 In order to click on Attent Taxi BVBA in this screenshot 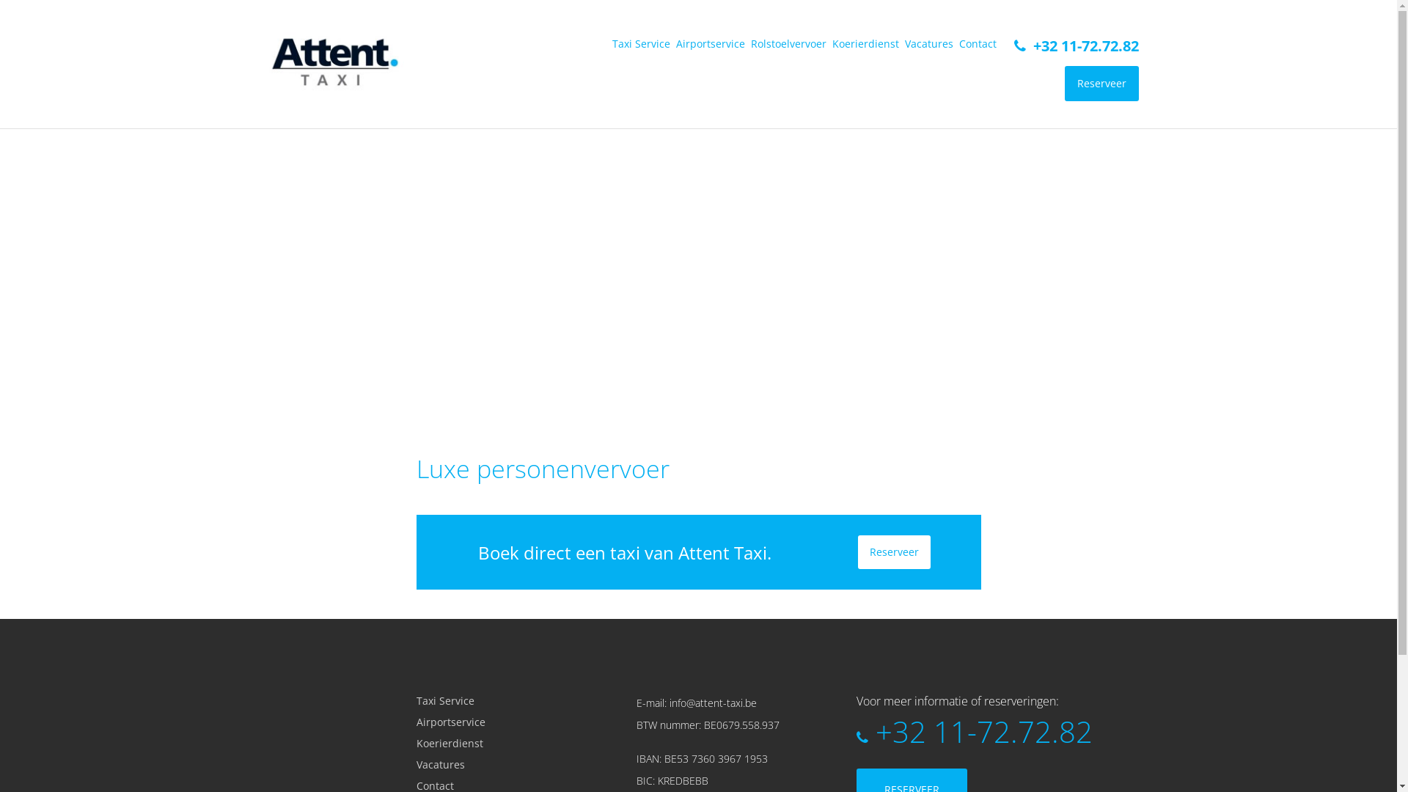, I will do `click(331, 62)`.